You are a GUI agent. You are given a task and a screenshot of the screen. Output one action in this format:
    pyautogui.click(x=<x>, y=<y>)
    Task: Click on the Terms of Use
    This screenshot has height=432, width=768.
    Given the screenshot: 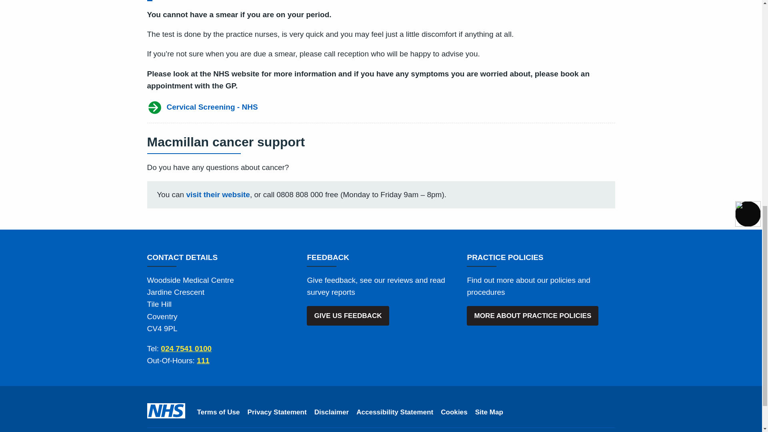 What is the action you would take?
    pyautogui.click(x=218, y=412)
    